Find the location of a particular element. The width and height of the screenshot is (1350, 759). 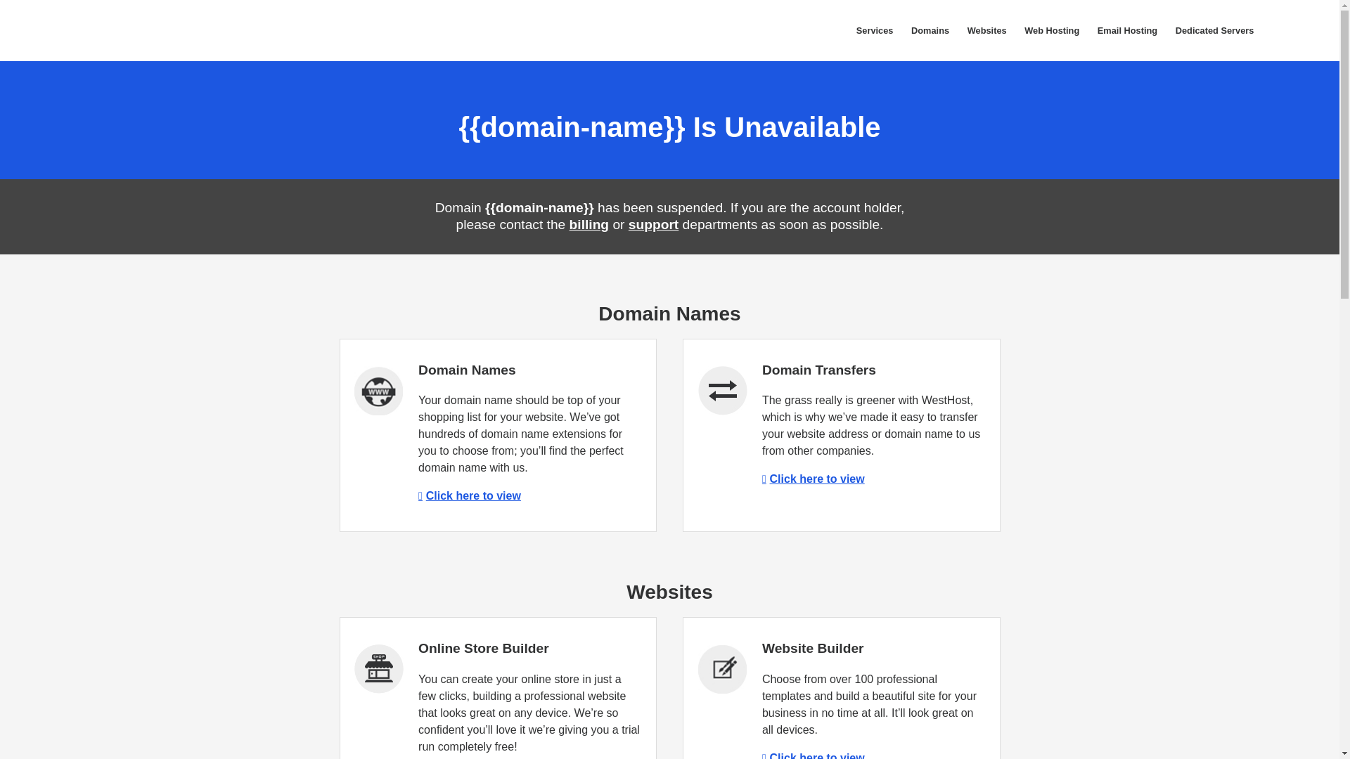

Dedicated Servers is located at coordinates (1214, 31).